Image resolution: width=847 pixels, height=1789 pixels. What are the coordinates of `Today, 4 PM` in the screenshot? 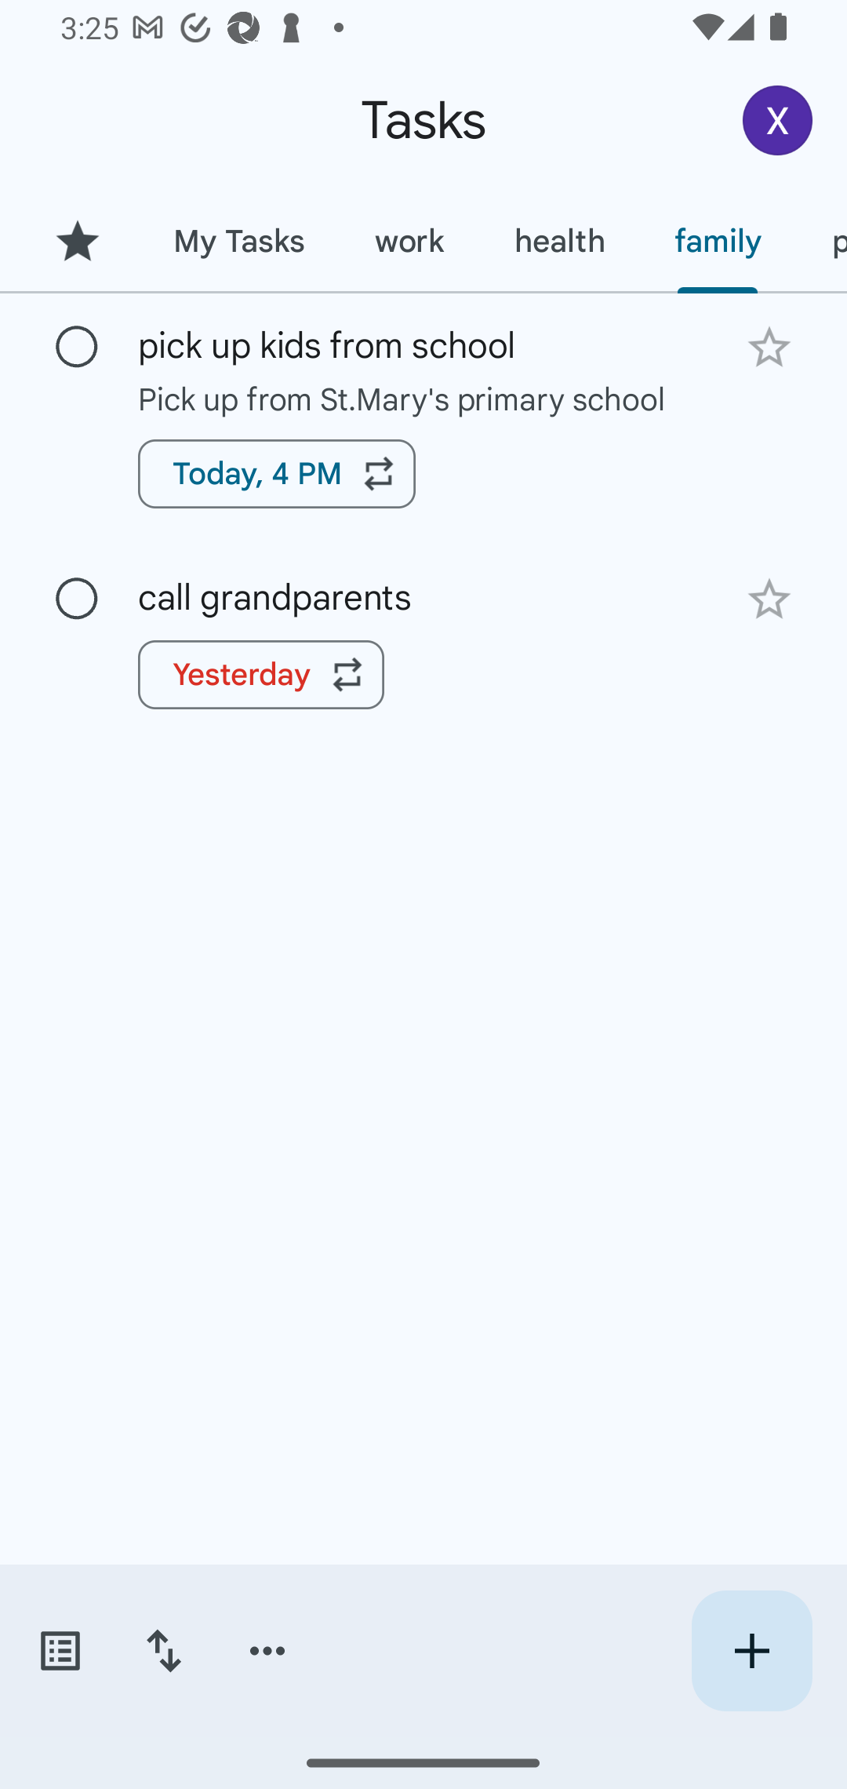 It's located at (277, 474).